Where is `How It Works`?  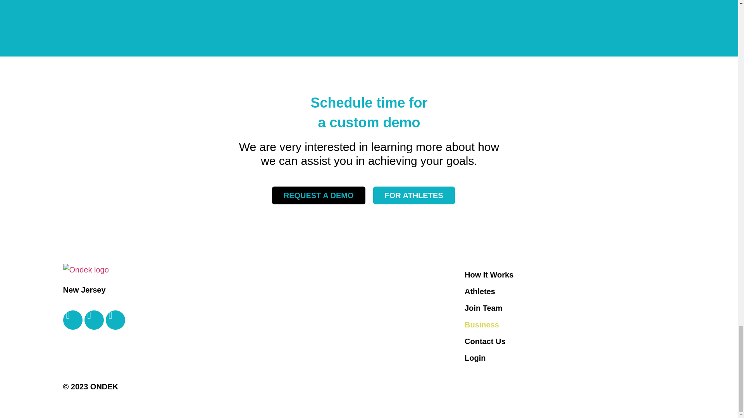
How It Works is located at coordinates (567, 275).